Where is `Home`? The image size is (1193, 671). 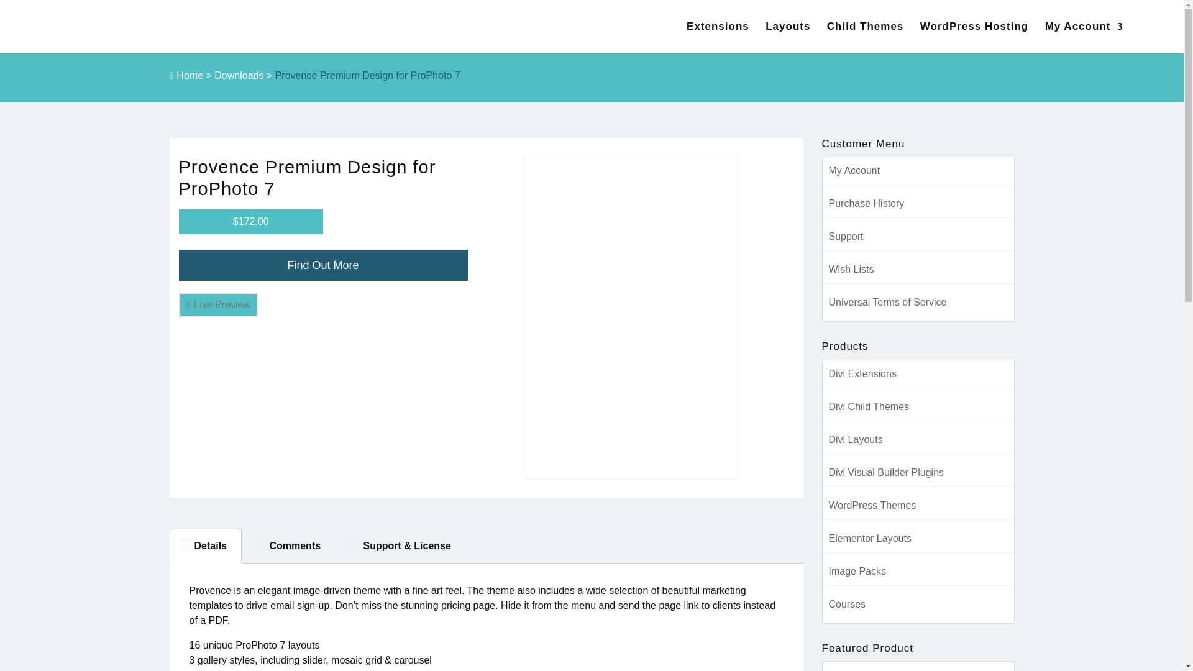
Home is located at coordinates (190, 75).